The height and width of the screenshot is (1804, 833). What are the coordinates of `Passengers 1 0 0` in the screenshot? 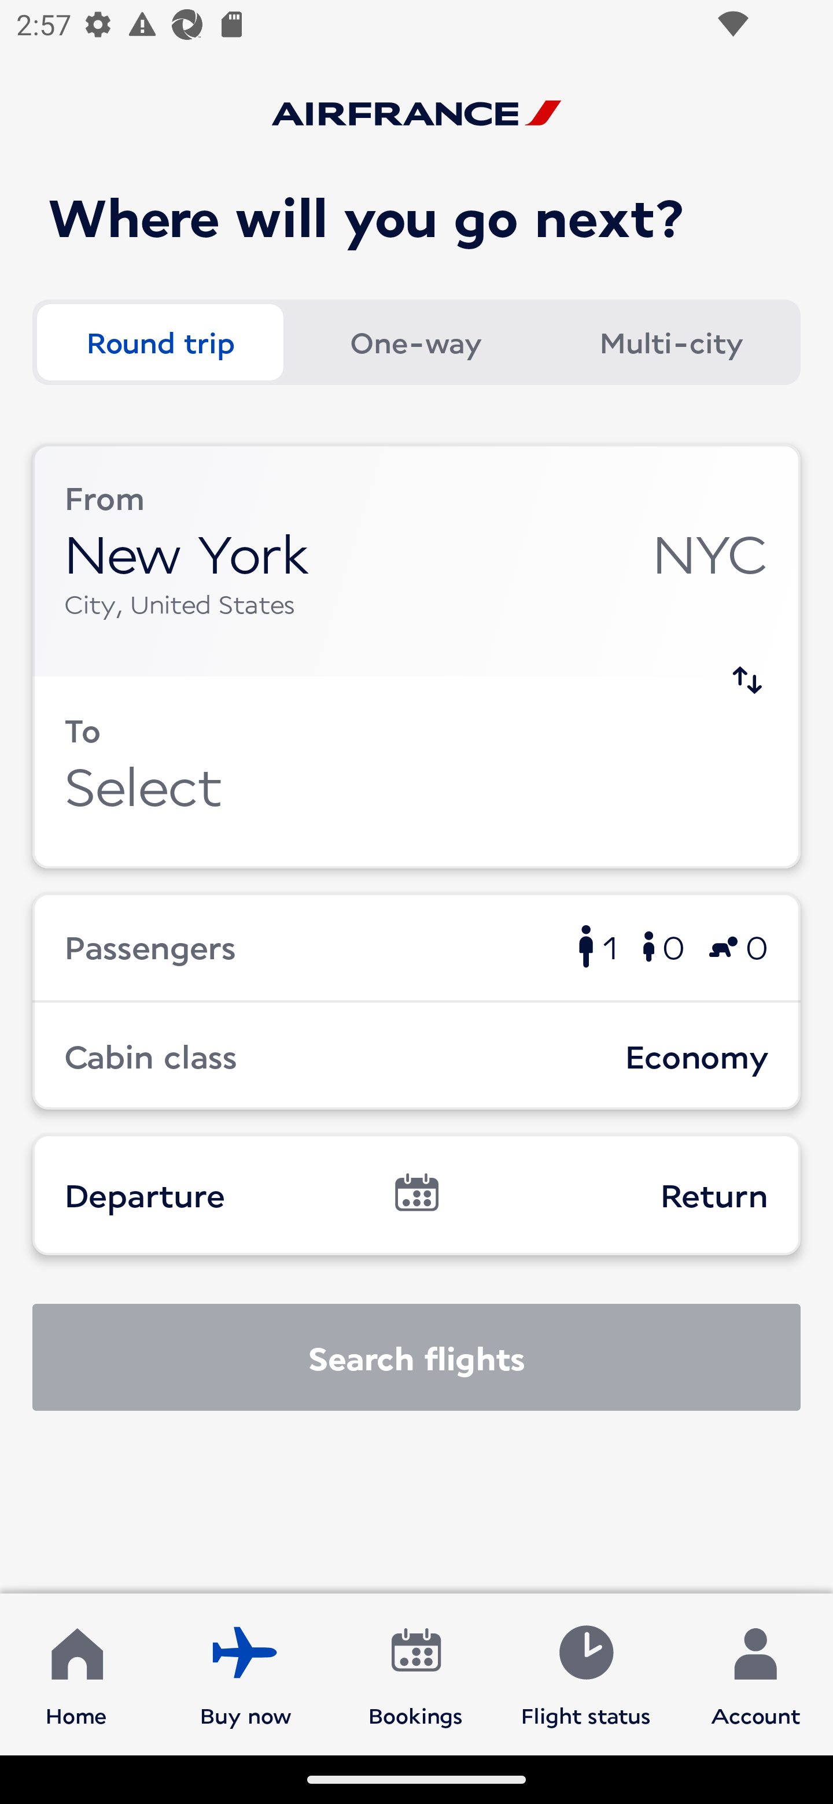 It's located at (417, 946).